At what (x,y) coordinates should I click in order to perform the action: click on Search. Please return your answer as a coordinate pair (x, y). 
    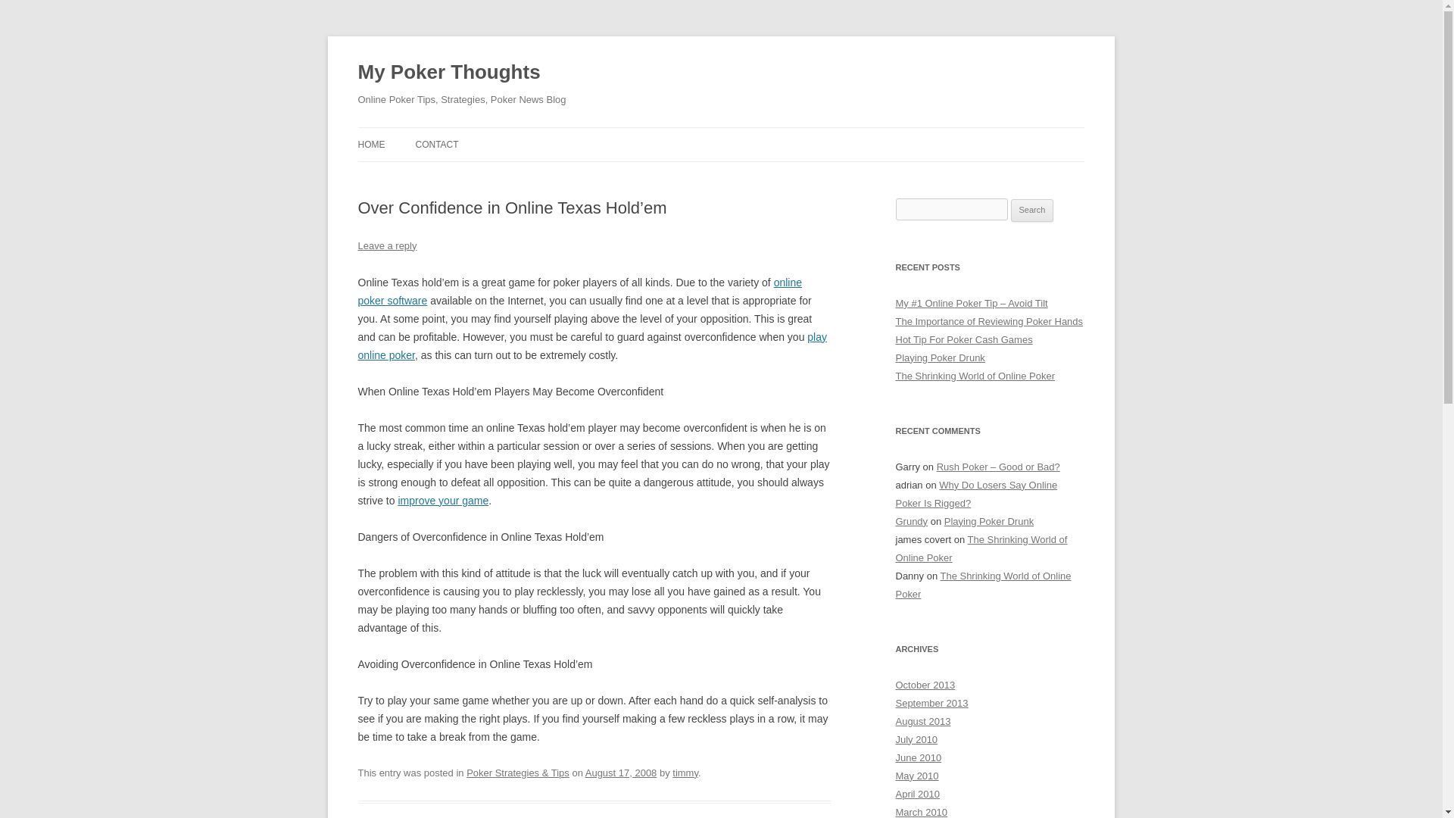
    Looking at the image, I should click on (1032, 211).